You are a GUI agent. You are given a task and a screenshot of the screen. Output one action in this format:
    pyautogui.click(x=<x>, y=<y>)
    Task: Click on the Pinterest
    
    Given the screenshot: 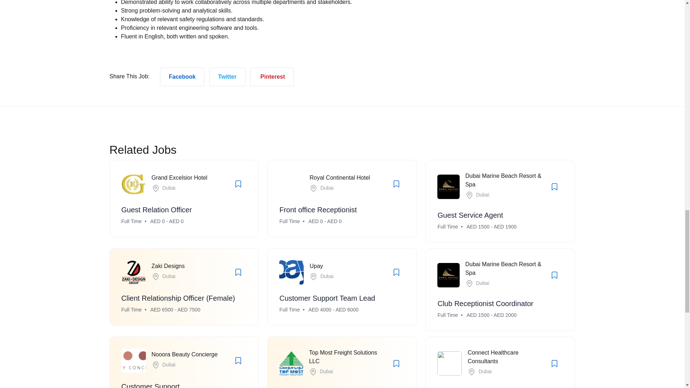 What is the action you would take?
    pyautogui.click(x=272, y=76)
    